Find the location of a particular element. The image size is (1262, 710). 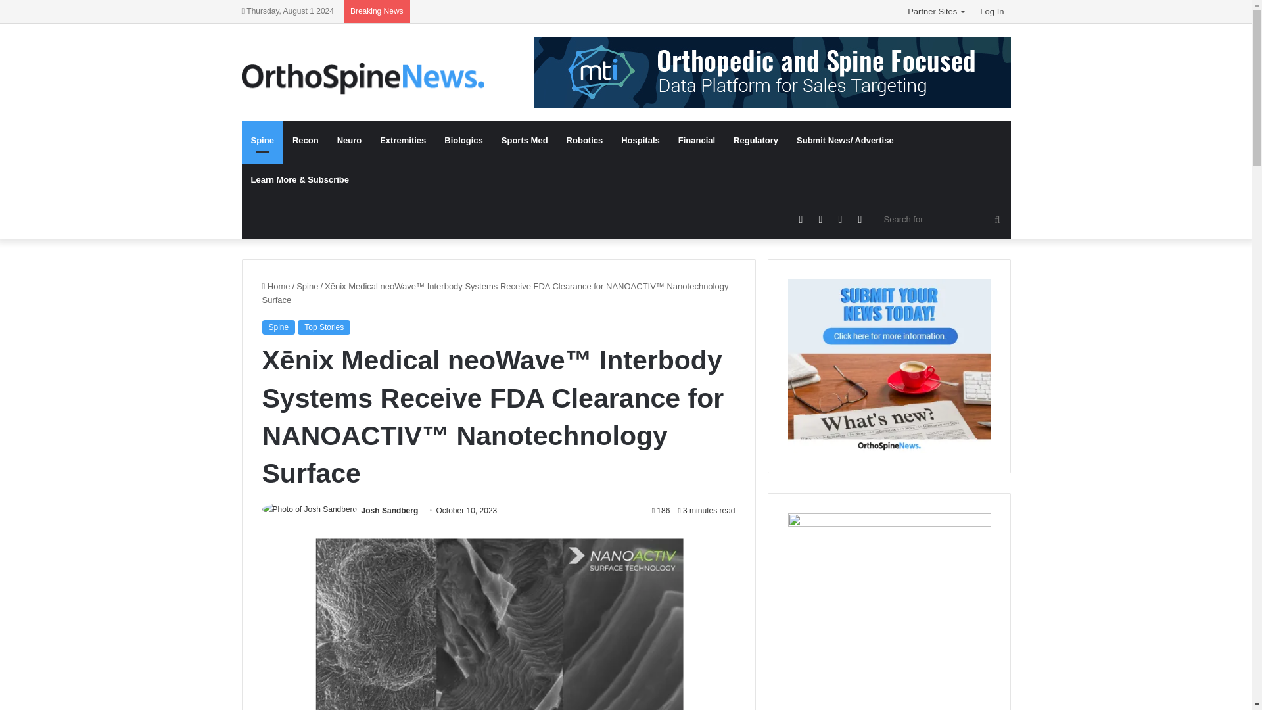

Partner Sites is located at coordinates (937, 11).